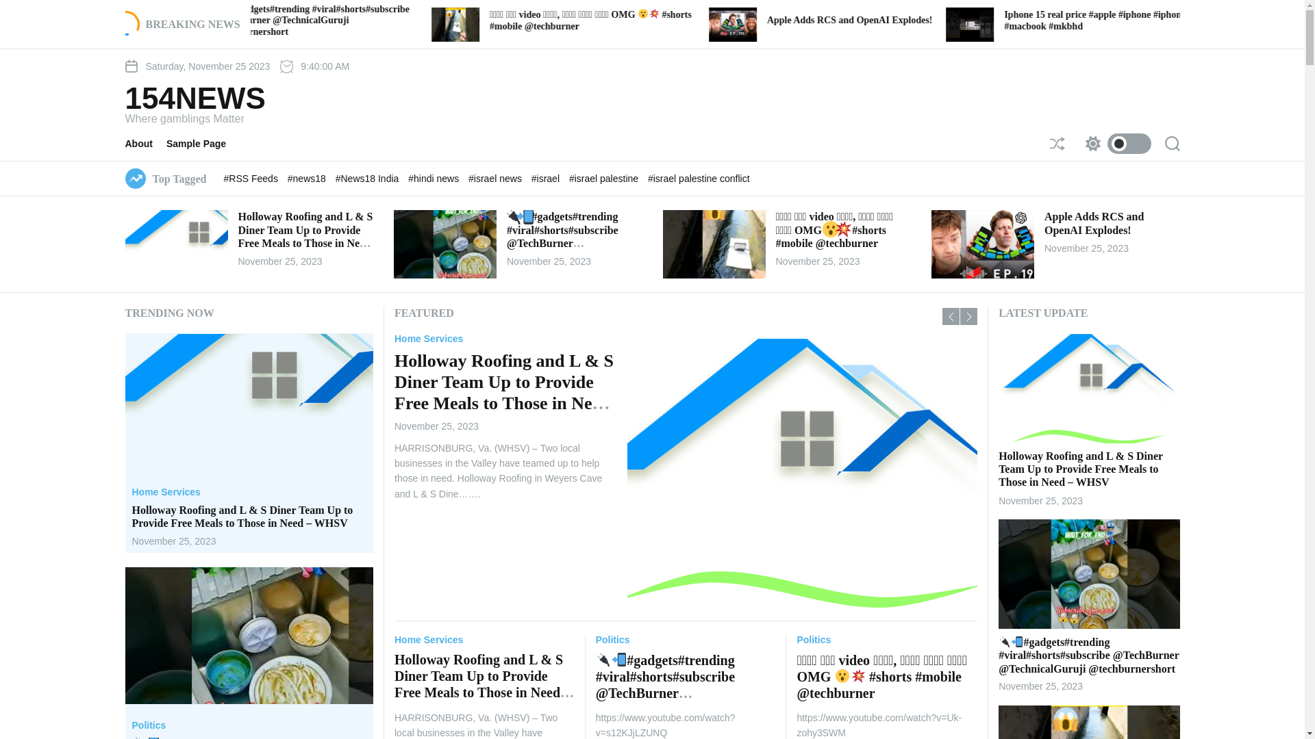 Image resolution: width=1315 pixels, height=739 pixels. Describe the element at coordinates (994, 339) in the screenshot. I see `Politics` at that location.